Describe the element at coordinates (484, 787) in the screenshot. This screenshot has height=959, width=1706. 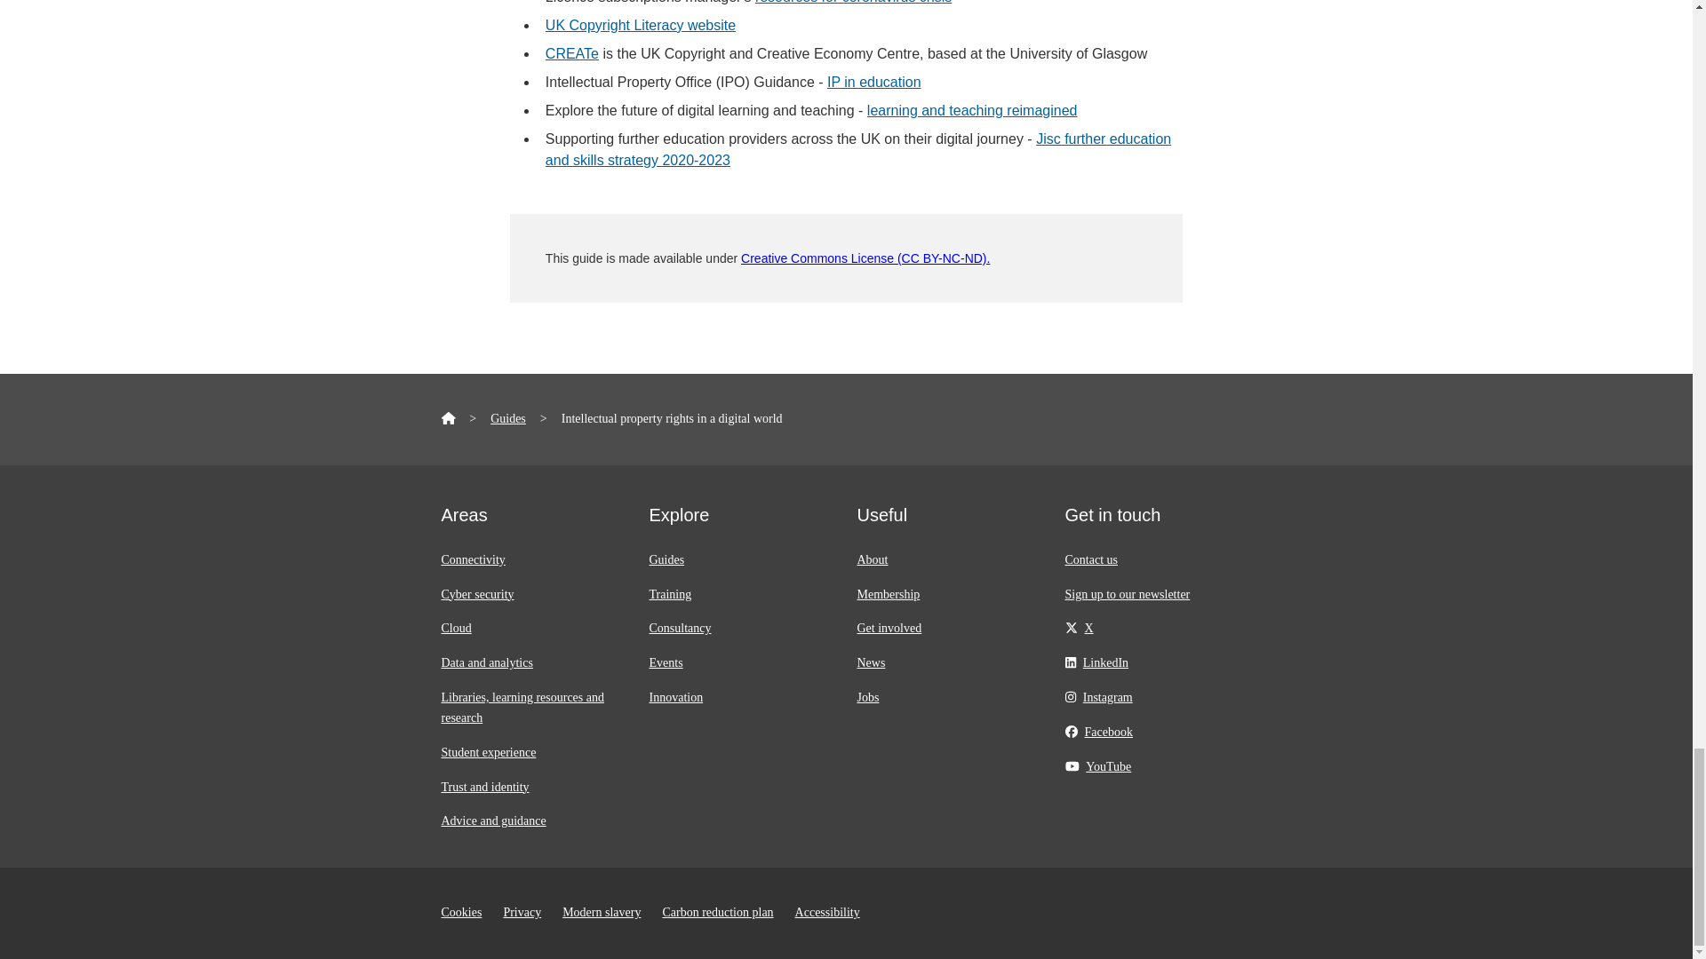
I see `Trust and identity` at that location.